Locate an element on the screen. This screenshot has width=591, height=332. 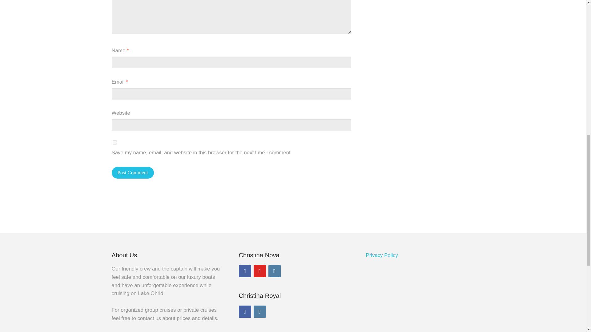
Post Comment is located at coordinates (132, 173).